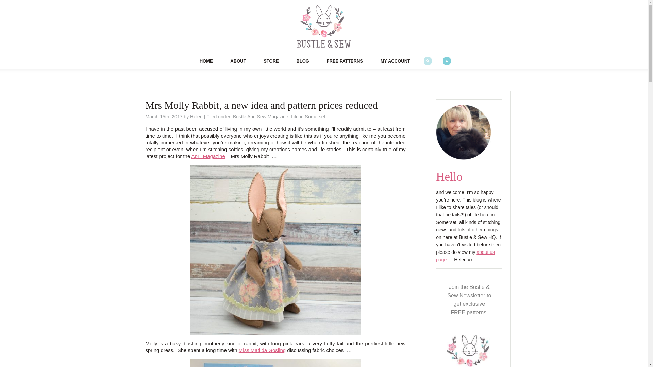 This screenshot has height=367, width=653. Describe the element at coordinates (206, 60) in the screenshot. I see `HOME` at that location.